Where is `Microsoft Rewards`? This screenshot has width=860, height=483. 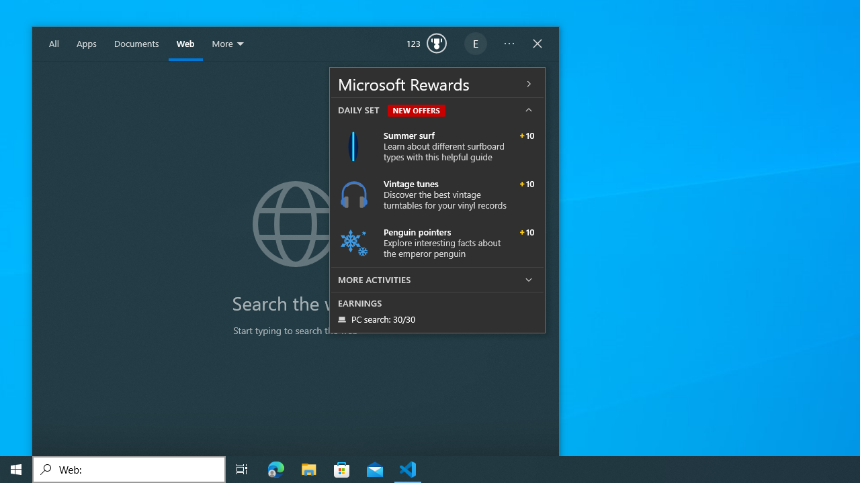
Microsoft Rewards is located at coordinates (437, 83).